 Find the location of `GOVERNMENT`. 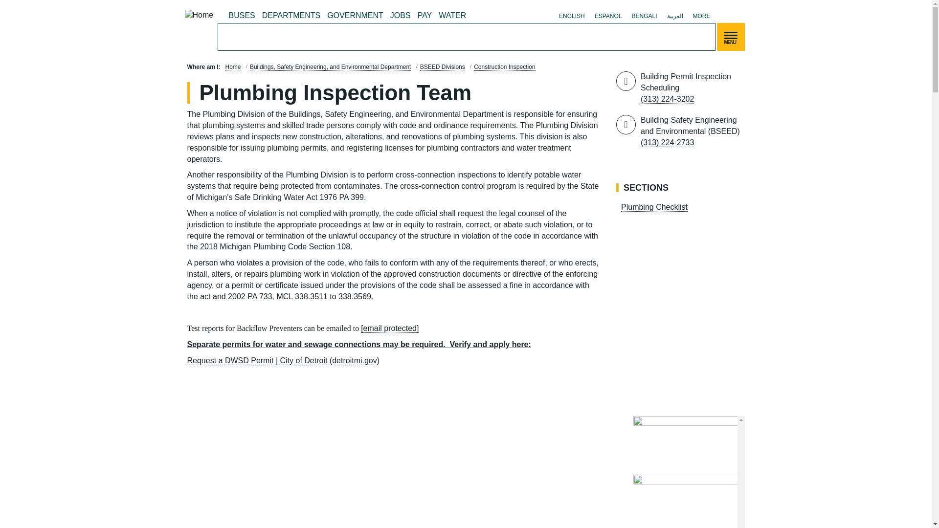

GOVERNMENT is located at coordinates (355, 16).